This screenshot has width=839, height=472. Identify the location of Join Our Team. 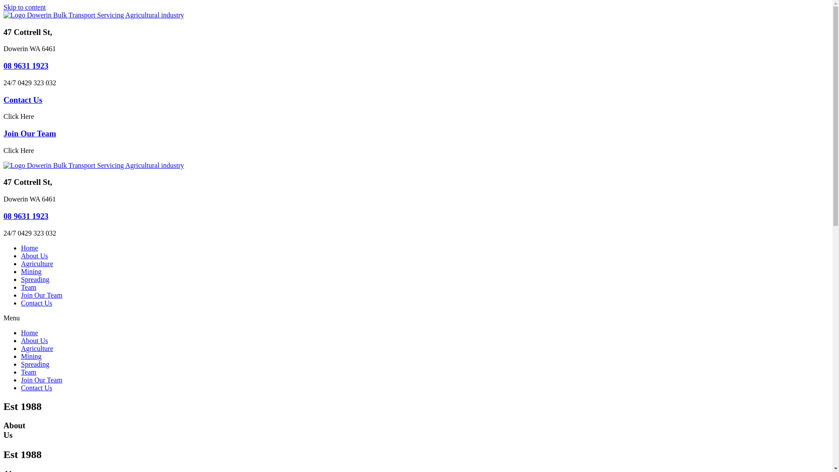
(42, 380).